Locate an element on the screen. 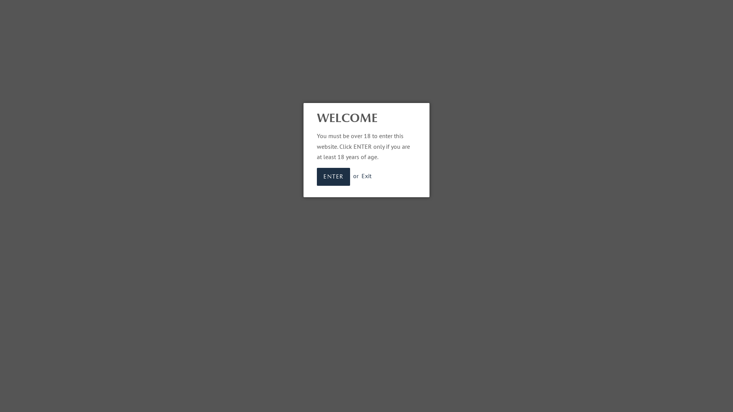 This screenshot has width=733, height=412. Exit is located at coordinates (366, 176).